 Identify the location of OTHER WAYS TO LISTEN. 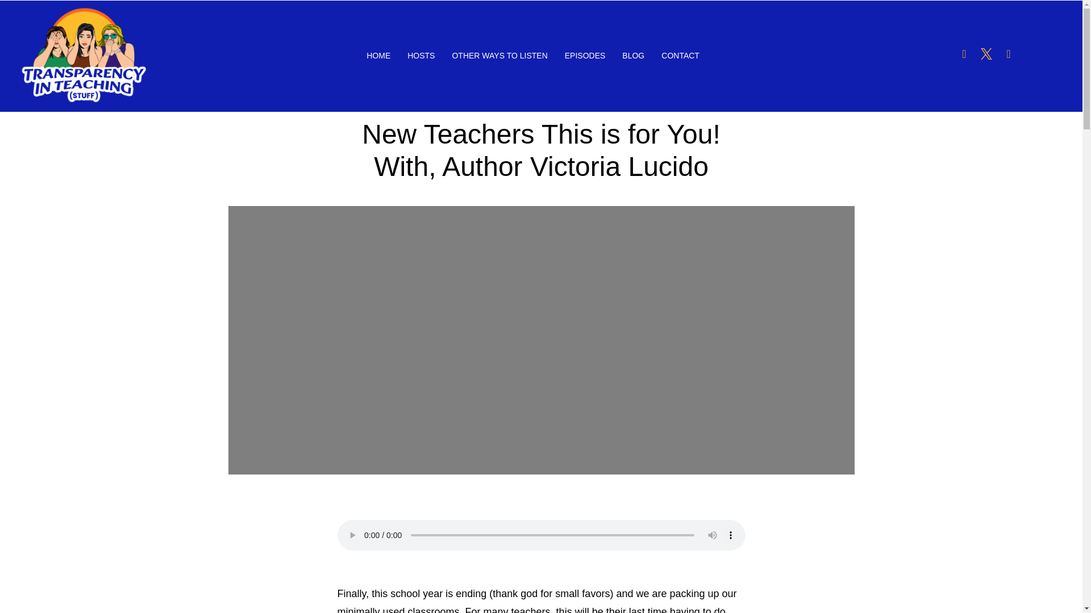
(499, 56).